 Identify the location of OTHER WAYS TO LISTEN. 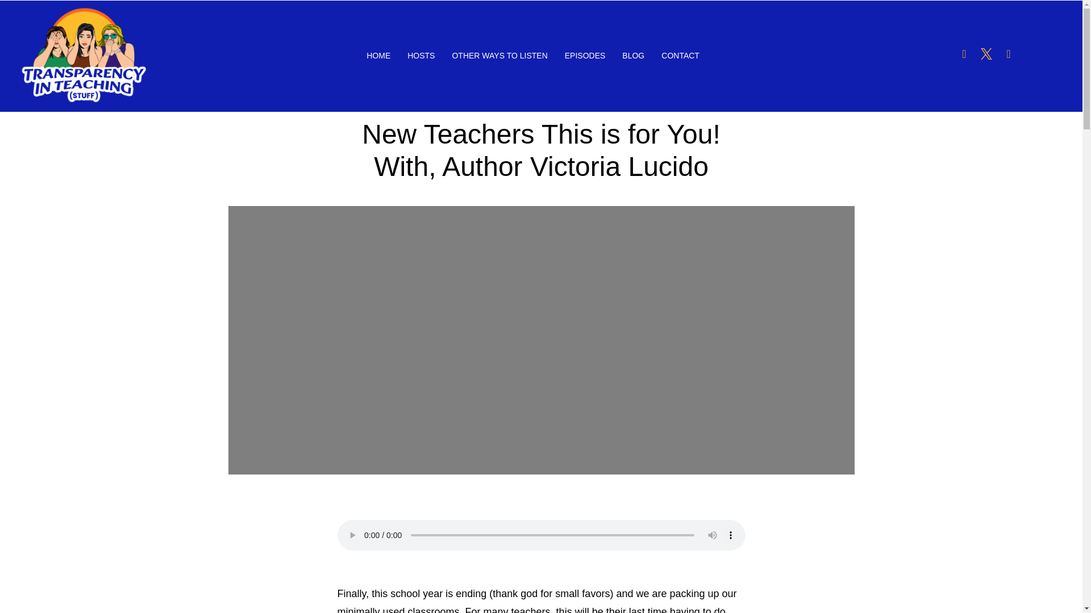
(499, 56).